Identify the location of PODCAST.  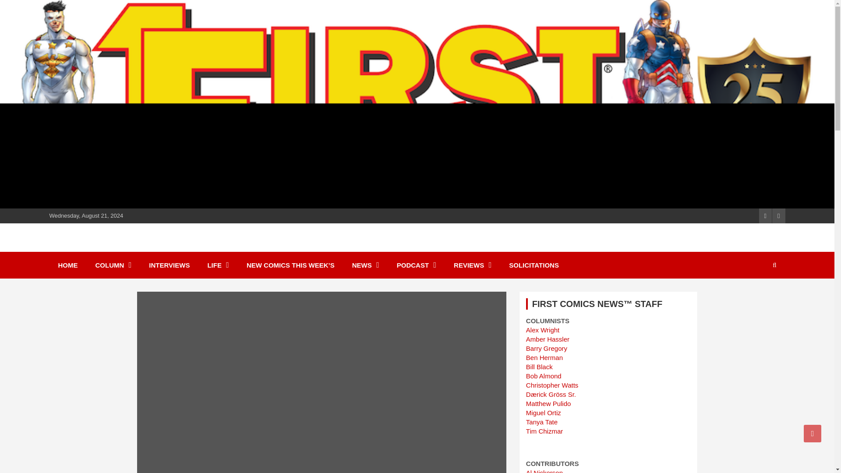
(416, 265).